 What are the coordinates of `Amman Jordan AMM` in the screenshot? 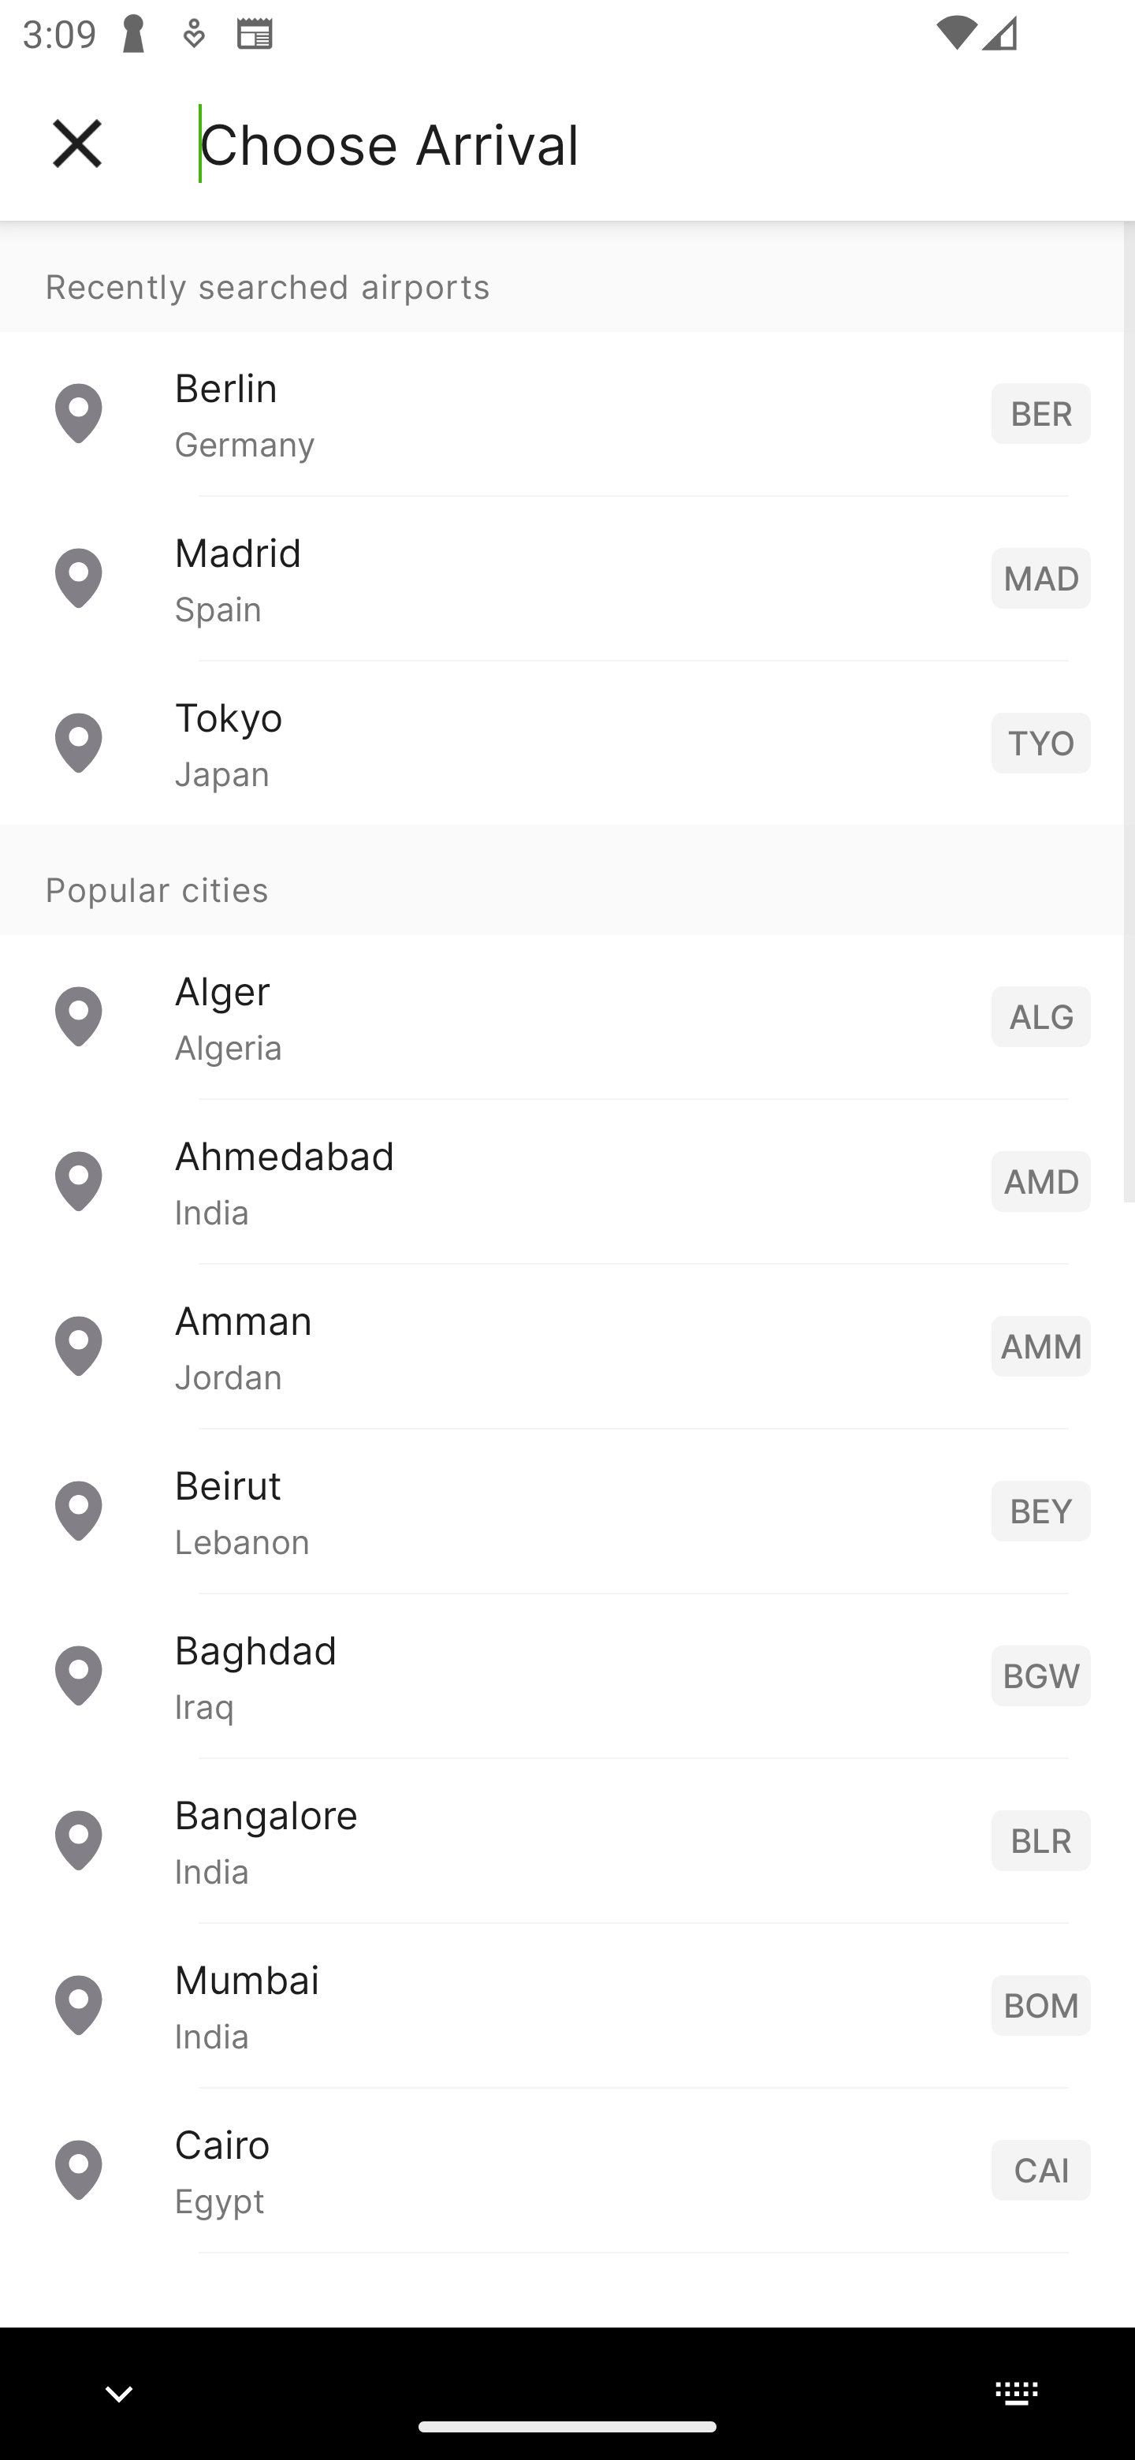 It's located at (567, 1344).